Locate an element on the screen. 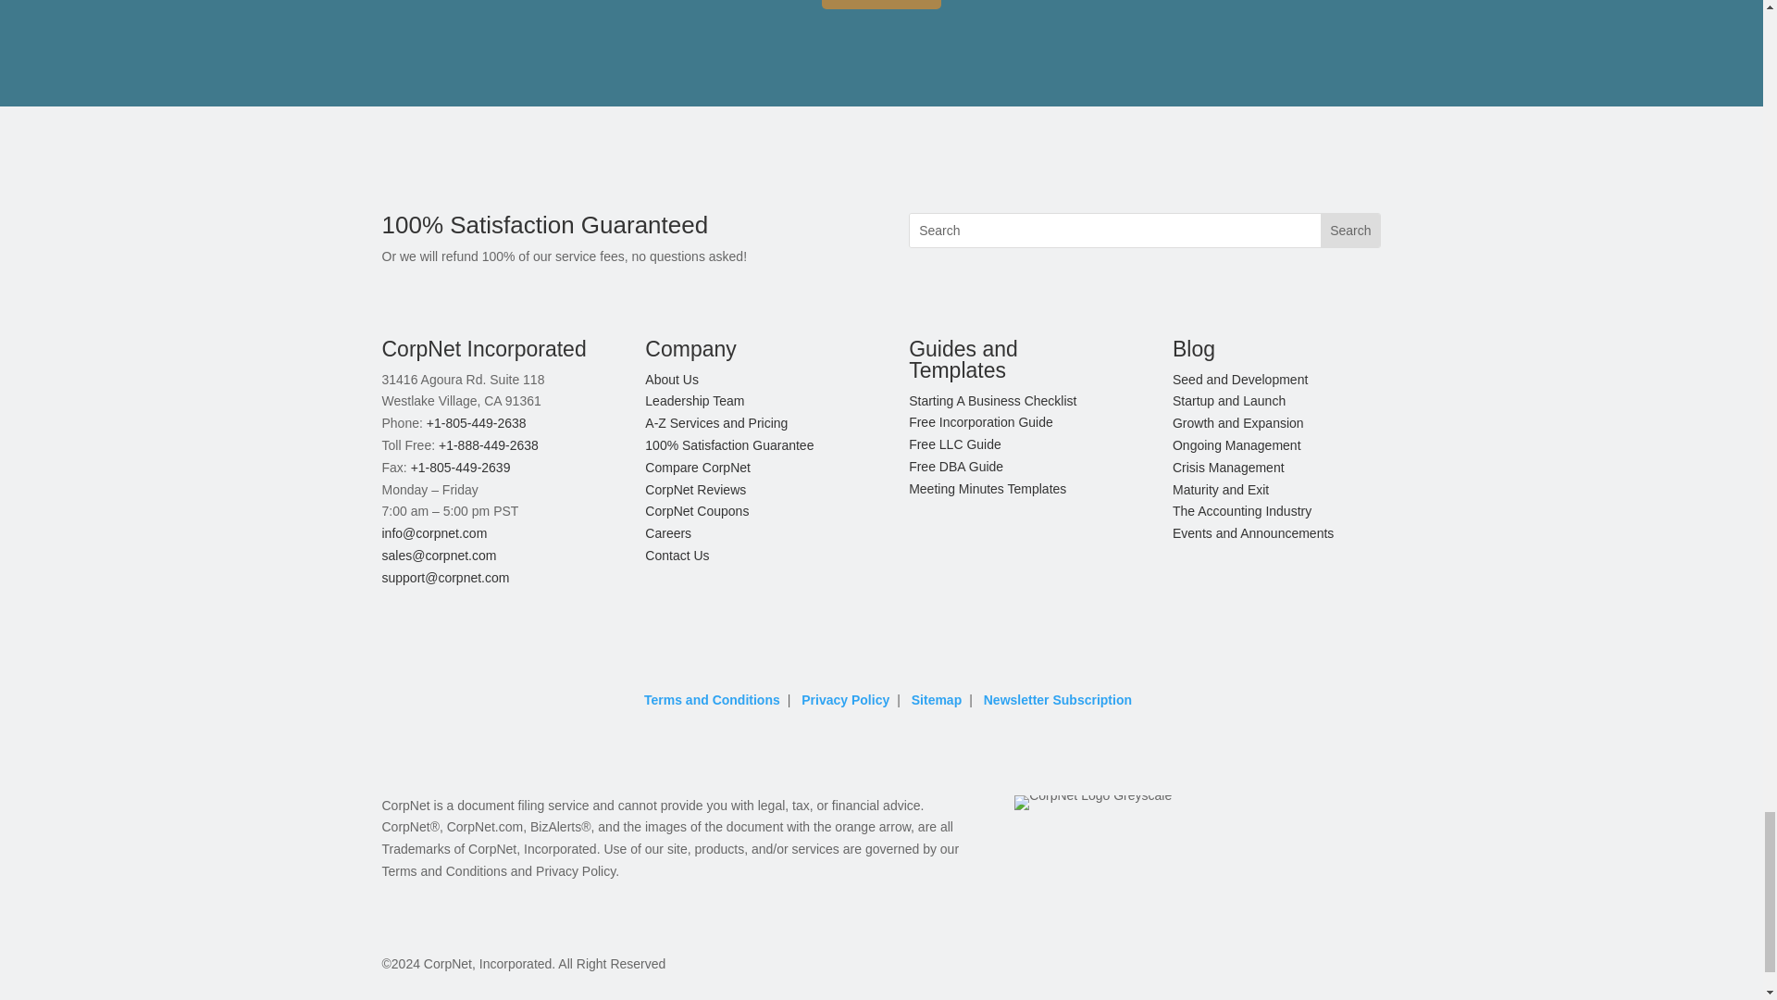 This screenshot has width=1777, height=1000. Compare CorpNet is located at coordinates (697, 467).